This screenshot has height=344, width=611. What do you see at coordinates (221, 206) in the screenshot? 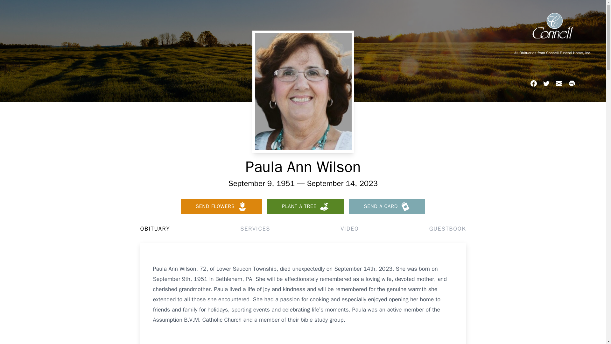
I see `SEND FLOWERS` at bounding box center [221, 206].